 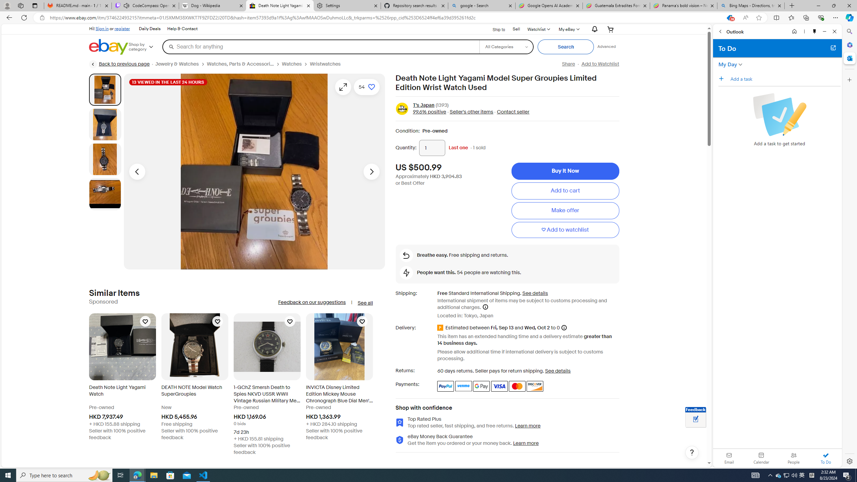 I want to click on   Seller's other items, so click(x=469, y=112).